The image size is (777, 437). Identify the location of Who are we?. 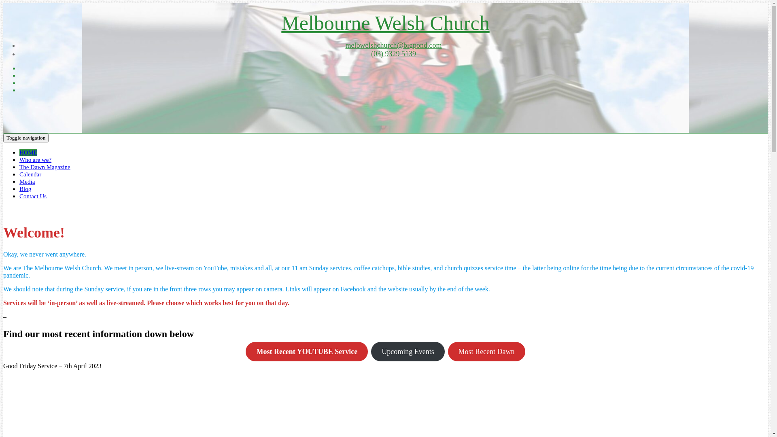
(36, 160).